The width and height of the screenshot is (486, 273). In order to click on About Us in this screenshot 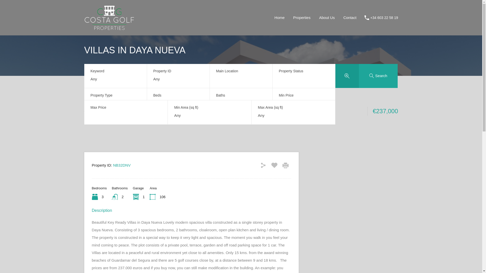, I will do `click(327, 18)`.